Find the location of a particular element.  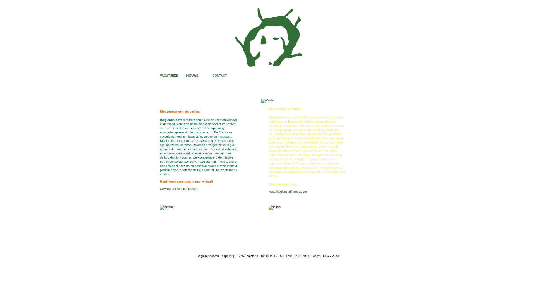

NIEUWS is located at coordinates (192, 76).